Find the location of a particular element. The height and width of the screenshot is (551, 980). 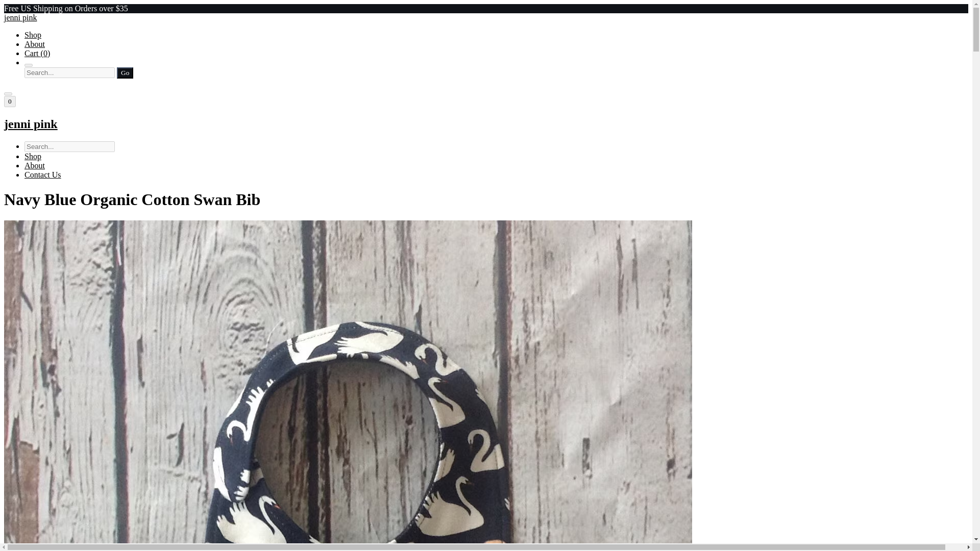

Go is located at coordinates (125, 72).